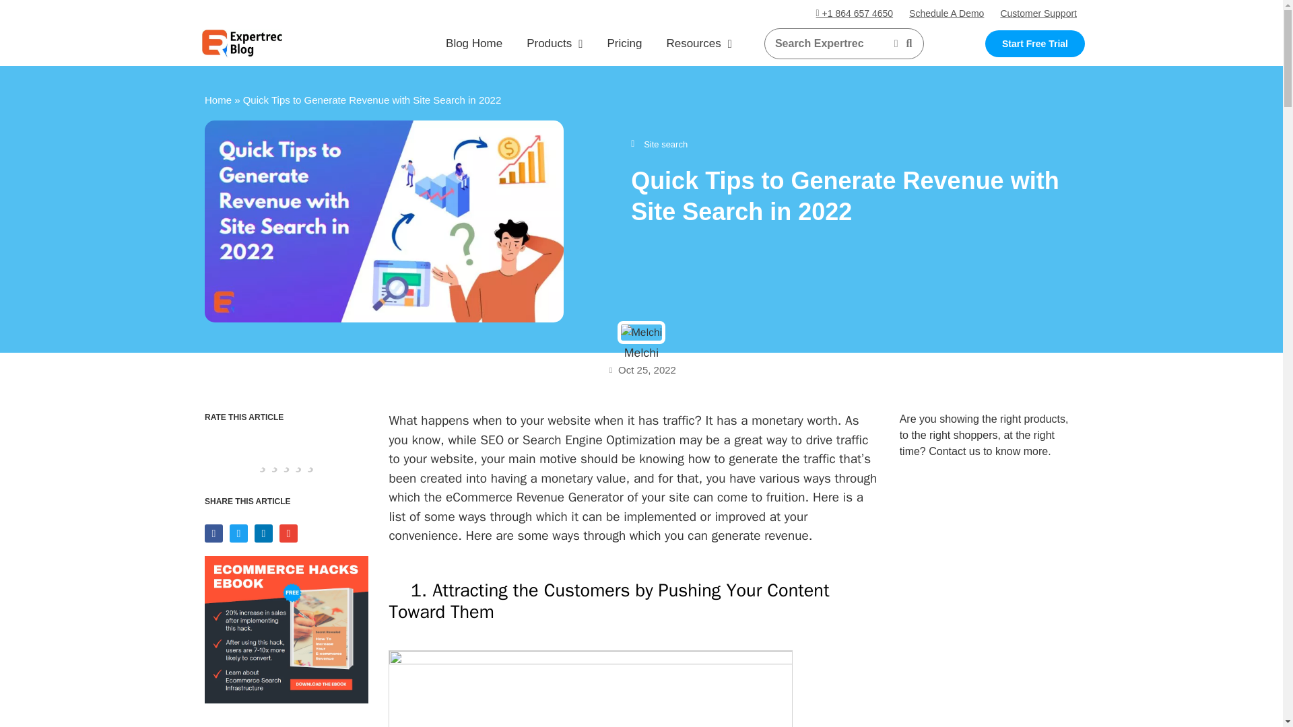  What do you see at coordinates (474, 43) in the screenshot?
I see `Blog Home` at bounding box center [474, 43].